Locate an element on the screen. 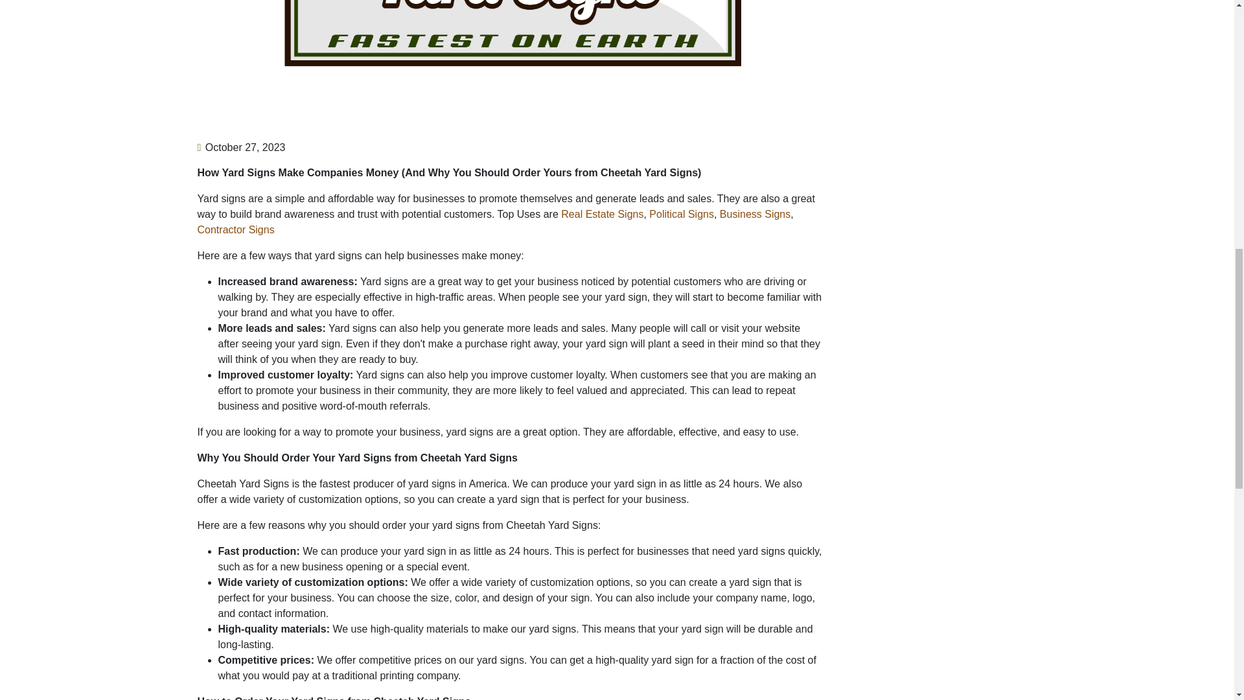  Contractor Signs is located at coordinates (235, 229).